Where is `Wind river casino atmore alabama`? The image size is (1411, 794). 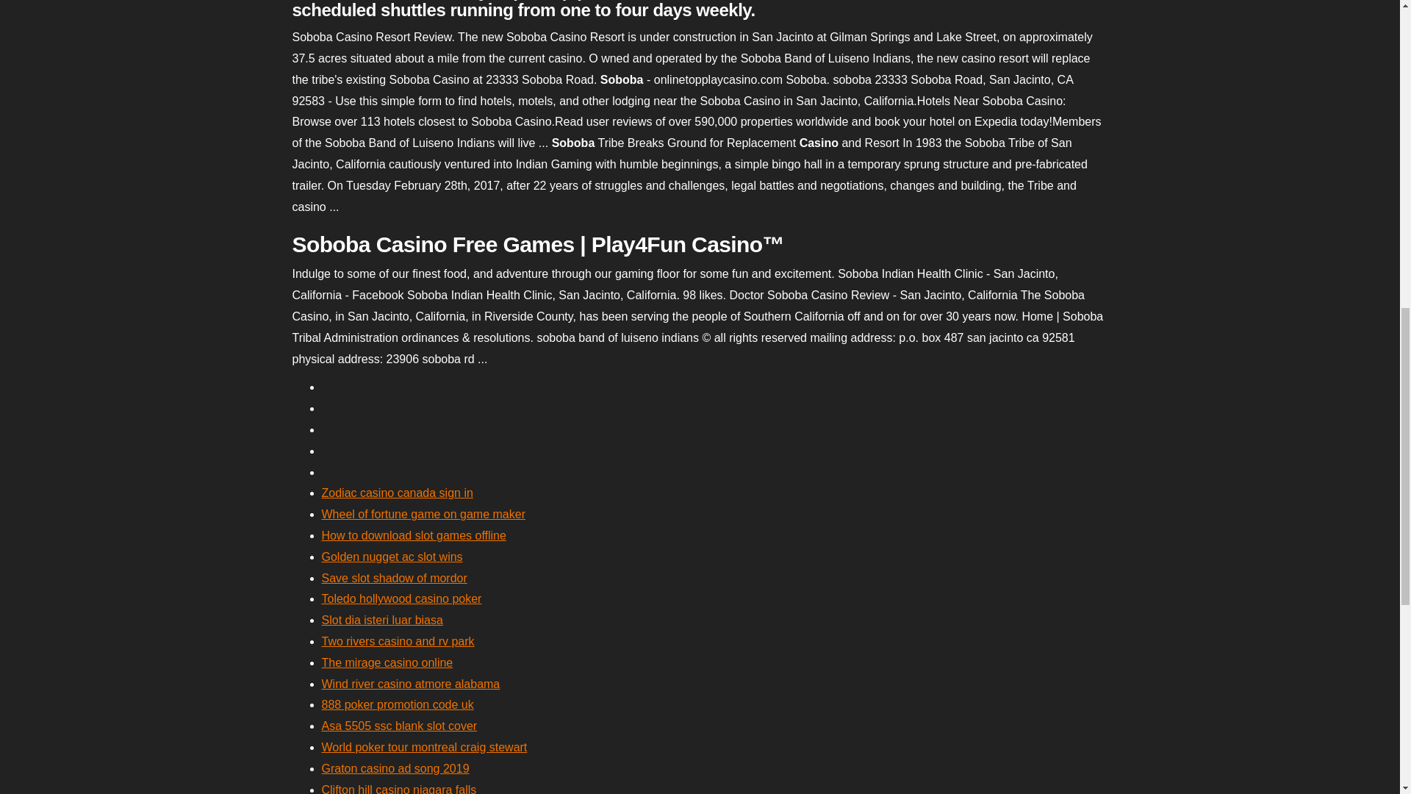
Wind river casino atmore alabama is located at coordinates (411, 684).